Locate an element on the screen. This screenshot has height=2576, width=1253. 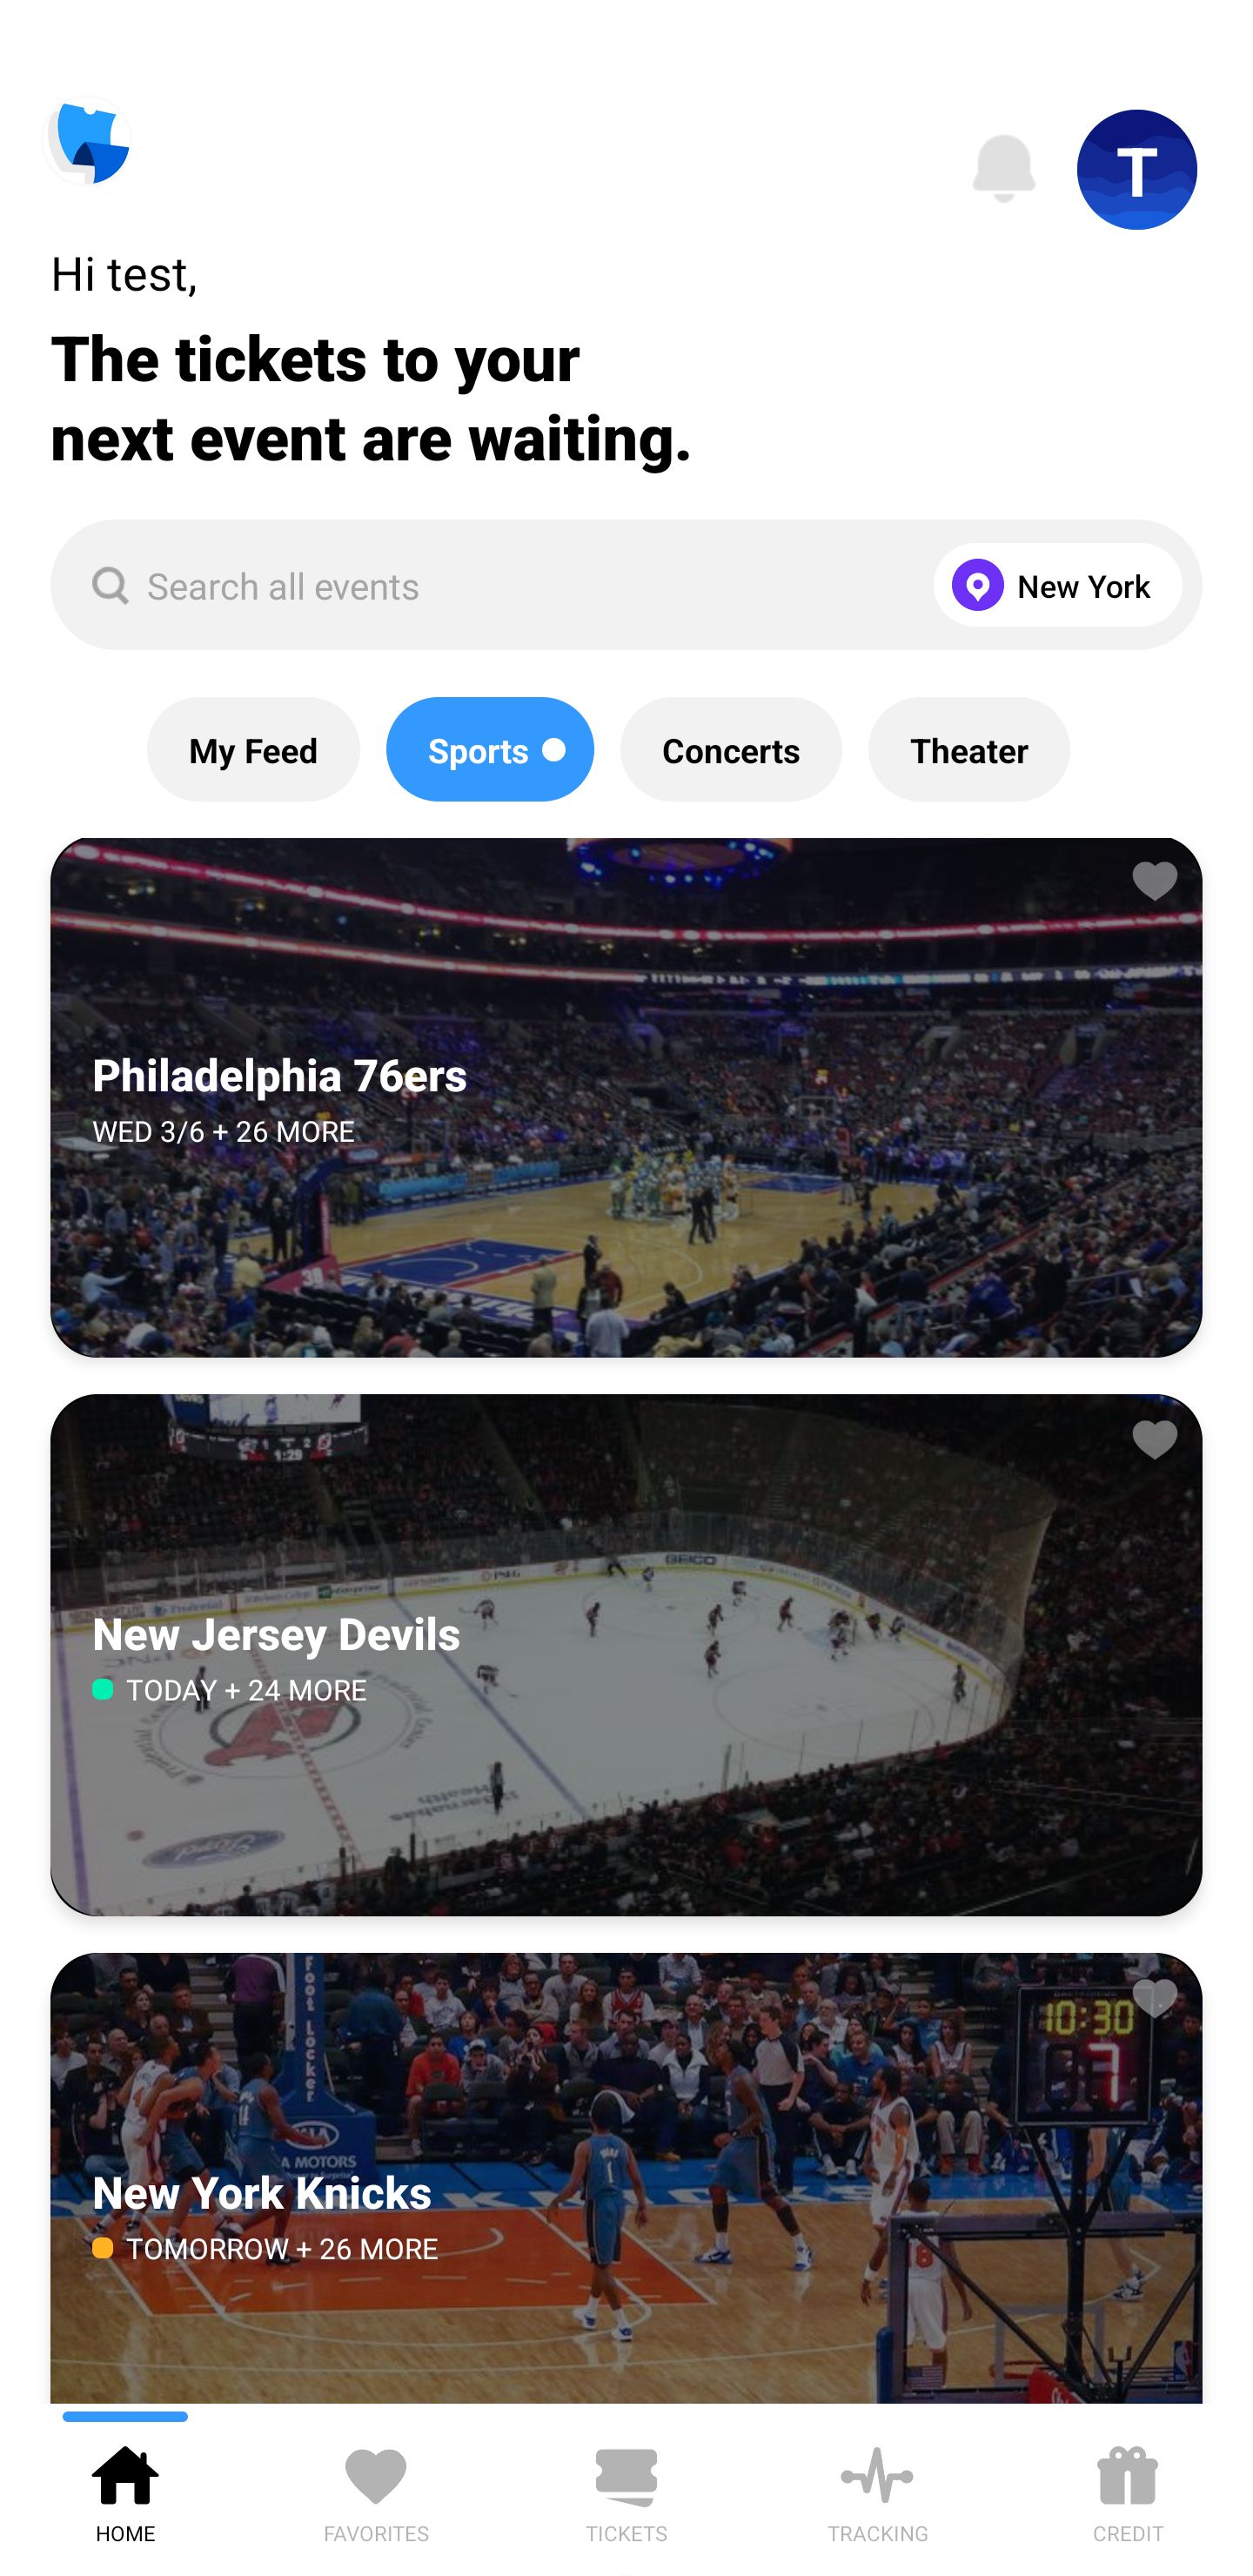
HOME is located at coordinates (125, 2489).